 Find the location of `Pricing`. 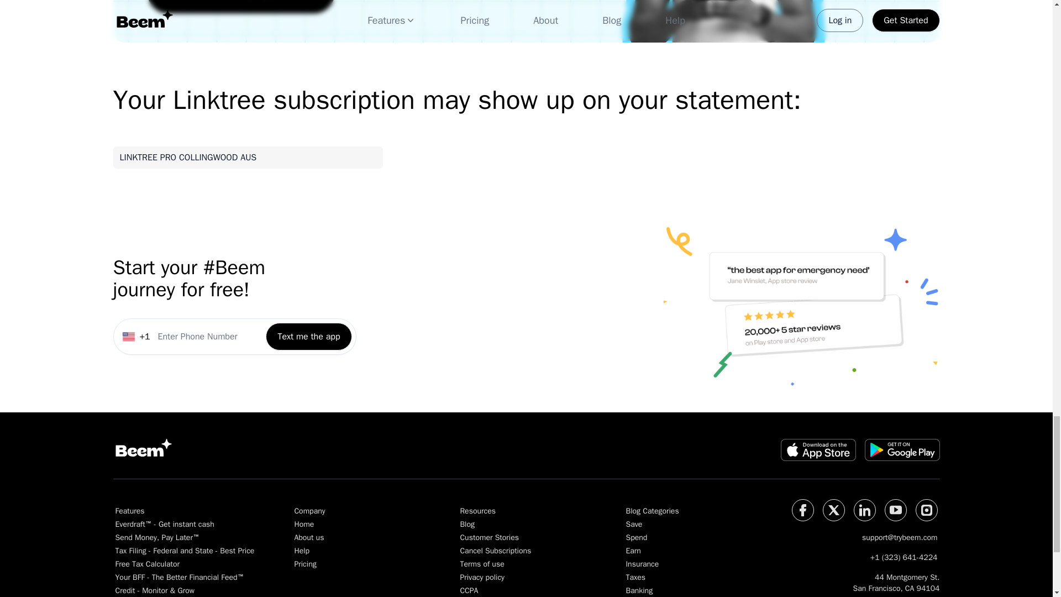

Pricing is located at coordinates (357, 564).